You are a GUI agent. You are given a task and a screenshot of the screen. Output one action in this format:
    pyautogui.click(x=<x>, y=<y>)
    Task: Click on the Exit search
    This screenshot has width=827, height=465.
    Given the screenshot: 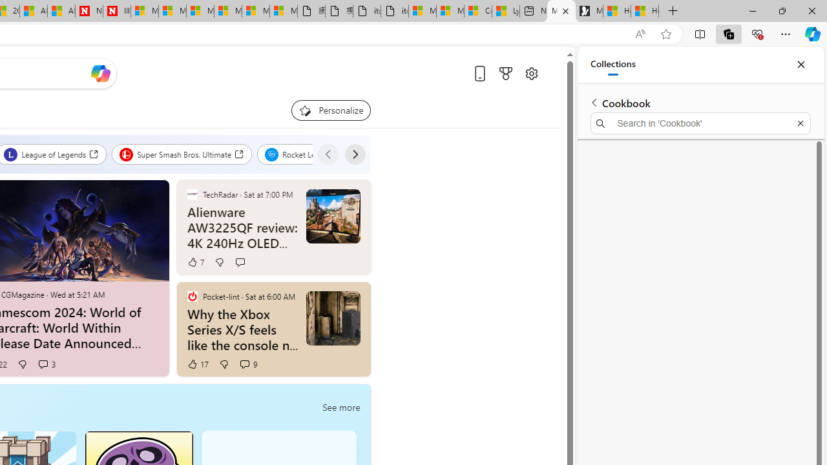 What is the action you would take?
    pyautogui.click(x=800, y=123)
    